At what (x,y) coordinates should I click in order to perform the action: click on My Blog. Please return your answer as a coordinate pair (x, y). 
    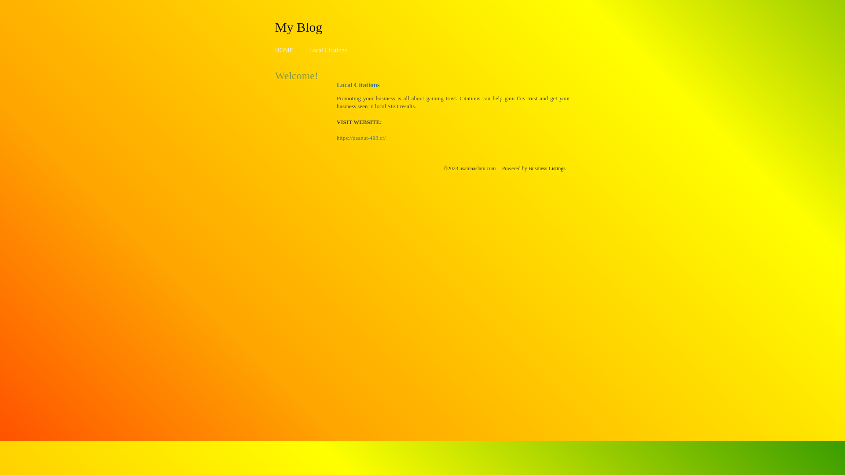
    Looking at the image, I should click on (299, 27).